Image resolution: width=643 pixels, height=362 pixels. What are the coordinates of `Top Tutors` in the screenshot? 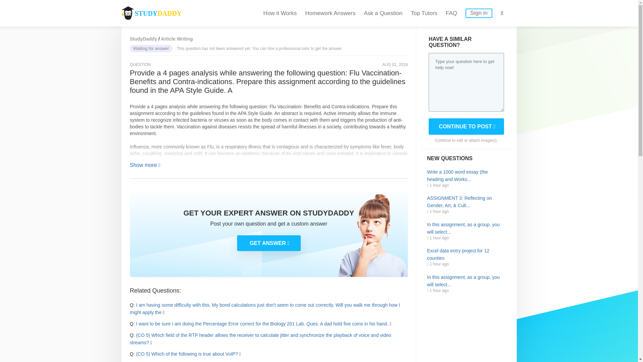 It's located at (424, 13).